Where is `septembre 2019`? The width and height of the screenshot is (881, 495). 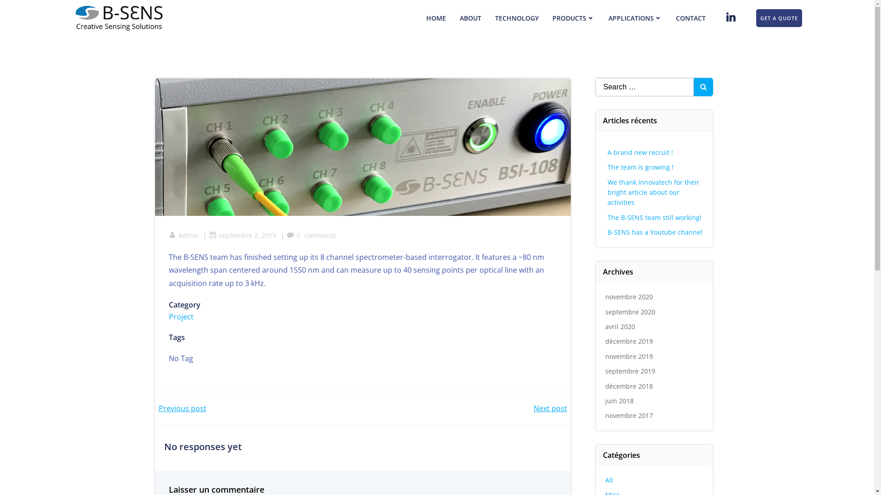
septembre 2019 is located at coordinates (630, 371).